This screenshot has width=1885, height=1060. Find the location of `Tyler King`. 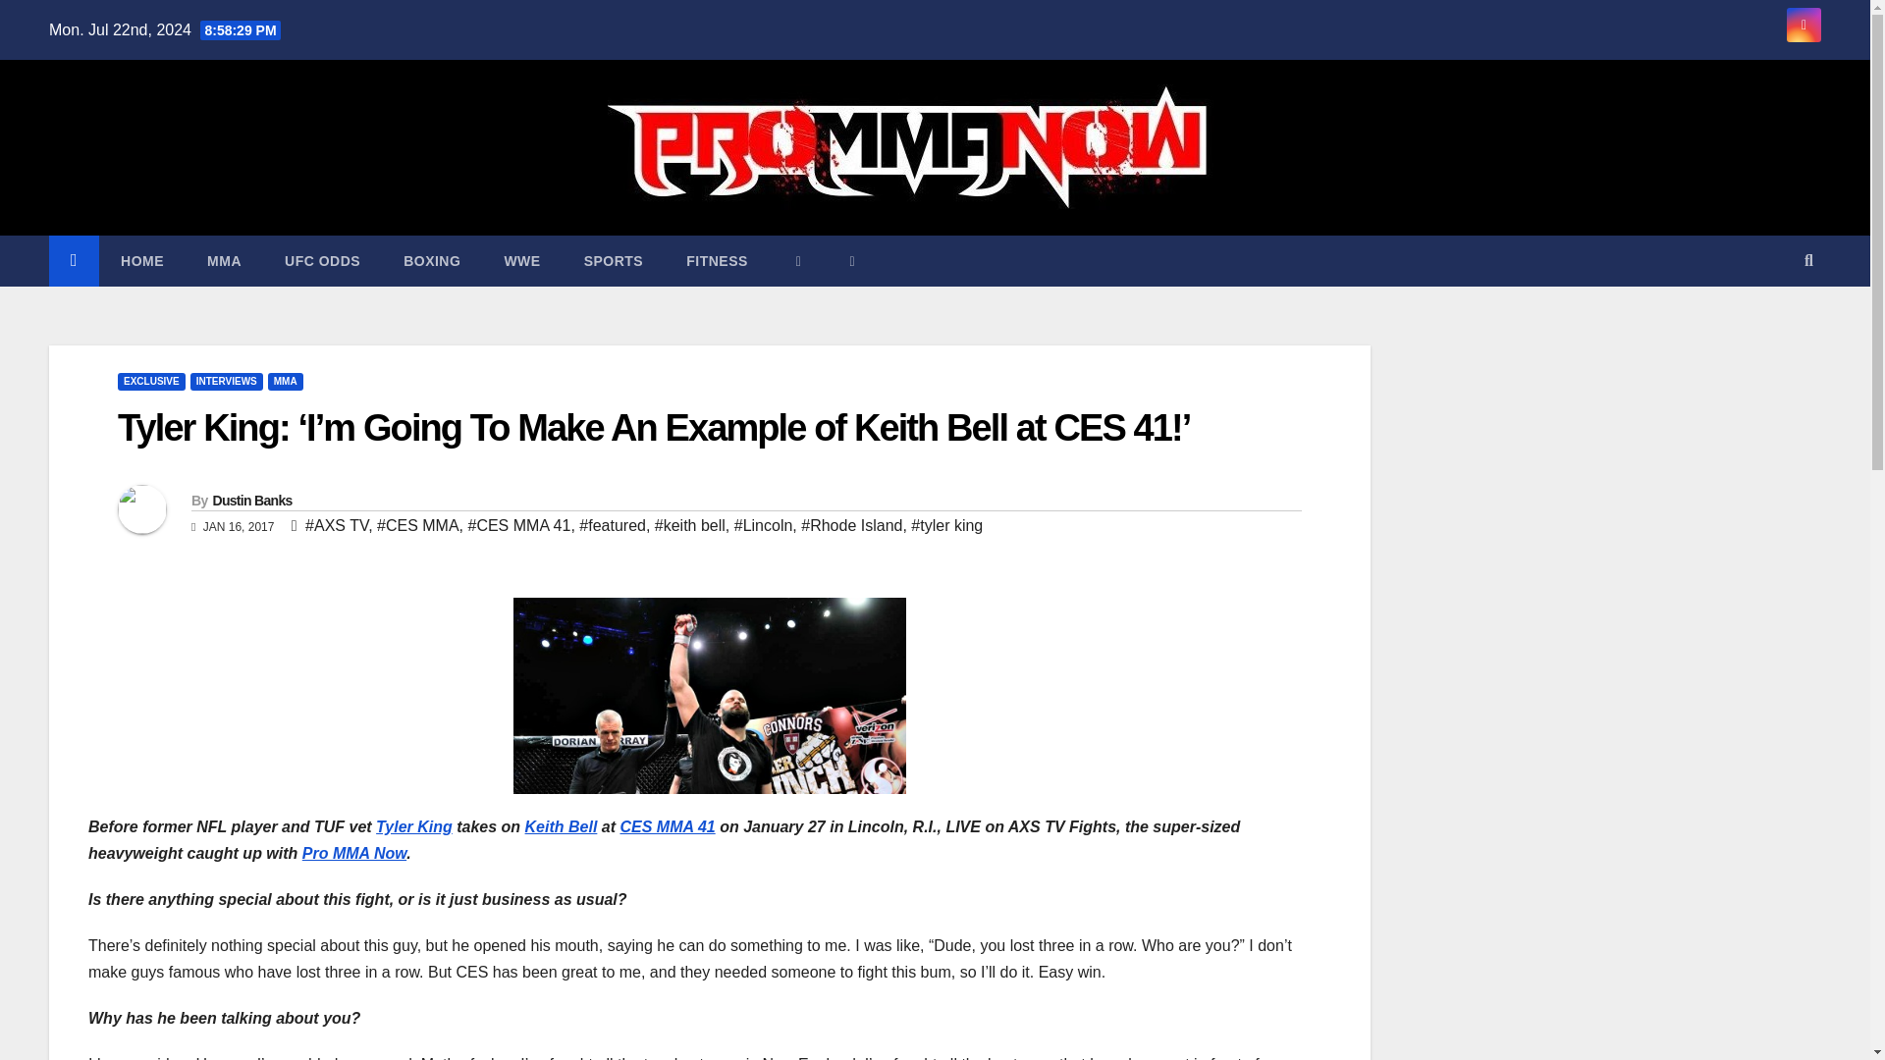

Tyler King is located at coordinates (413, 826).